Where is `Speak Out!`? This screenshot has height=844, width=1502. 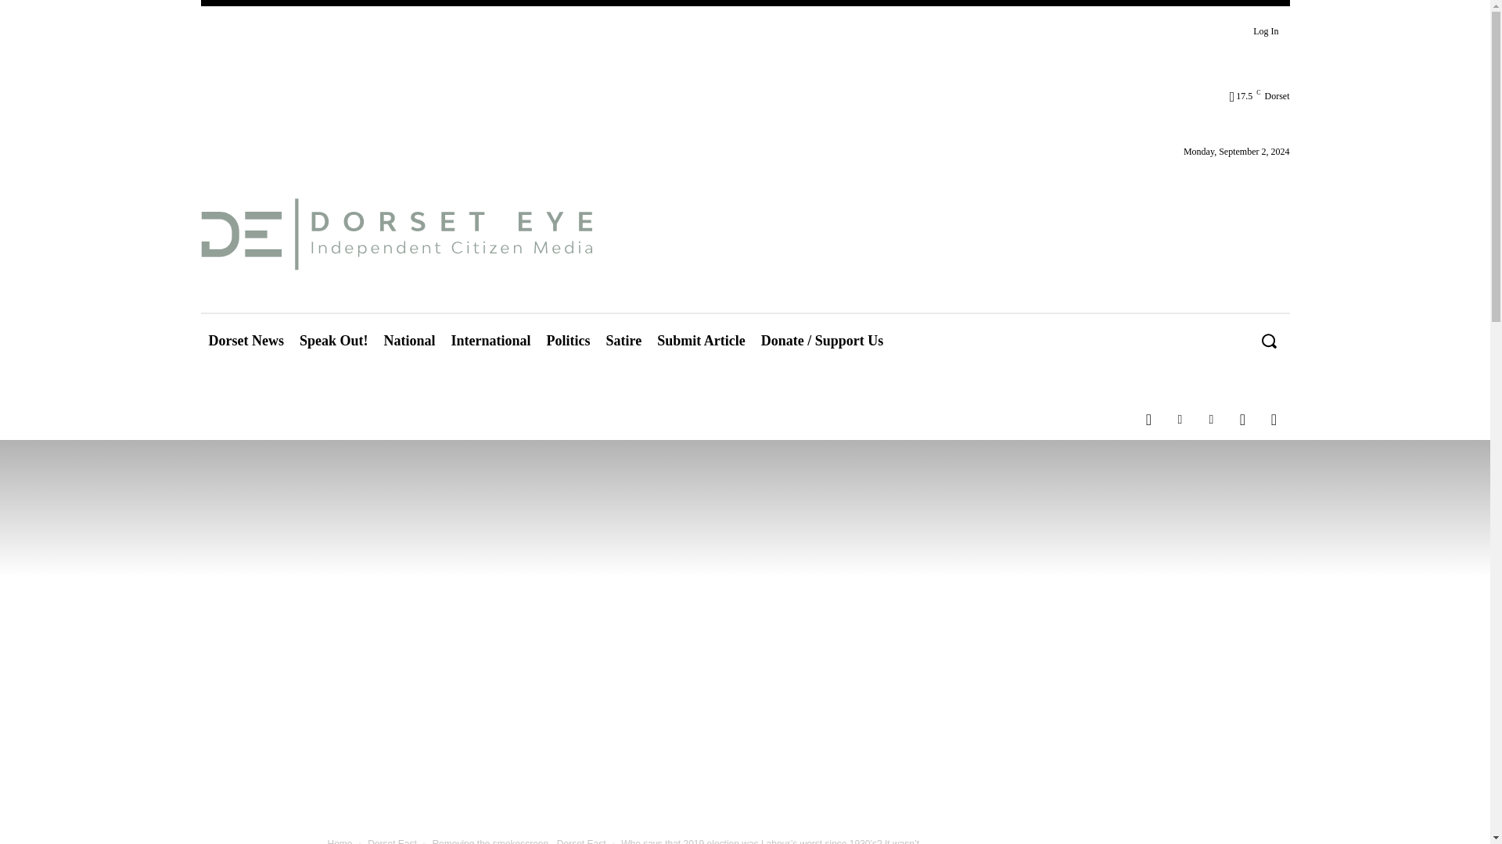 Speak Out! is located at coordinates (333, 341).